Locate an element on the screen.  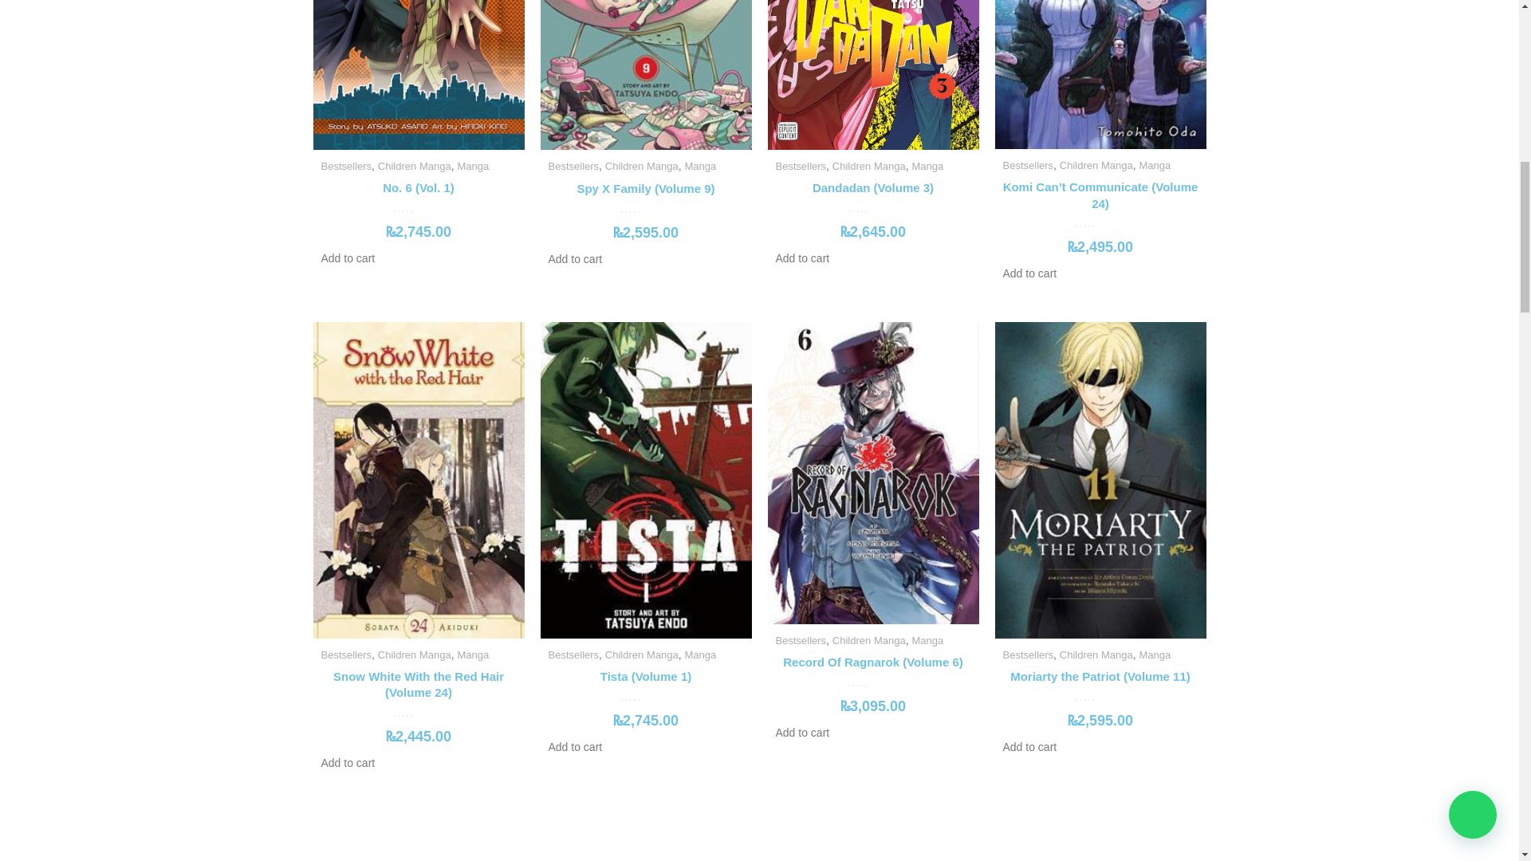
Children Manga is located at coordinates (1096, 164).